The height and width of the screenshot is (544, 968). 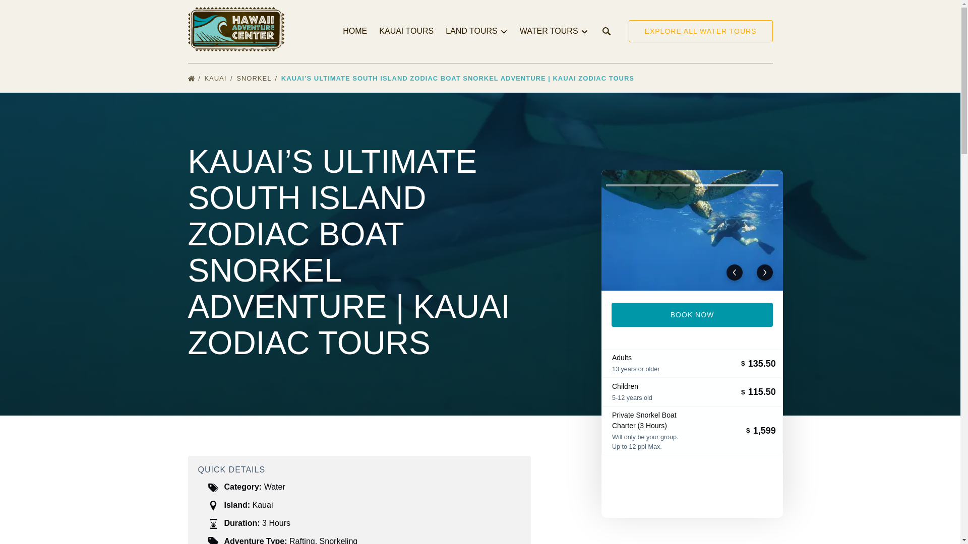 What do you see at coordinates (213, 540) in the screenshot?
I see `Tag` at bounding box center [213, 540].